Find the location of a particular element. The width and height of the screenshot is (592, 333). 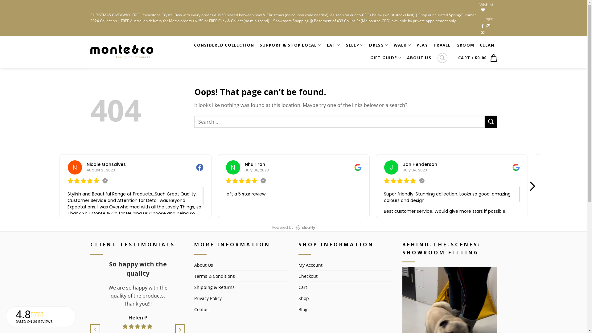

Wishlist is located at coordinates (487, 7).